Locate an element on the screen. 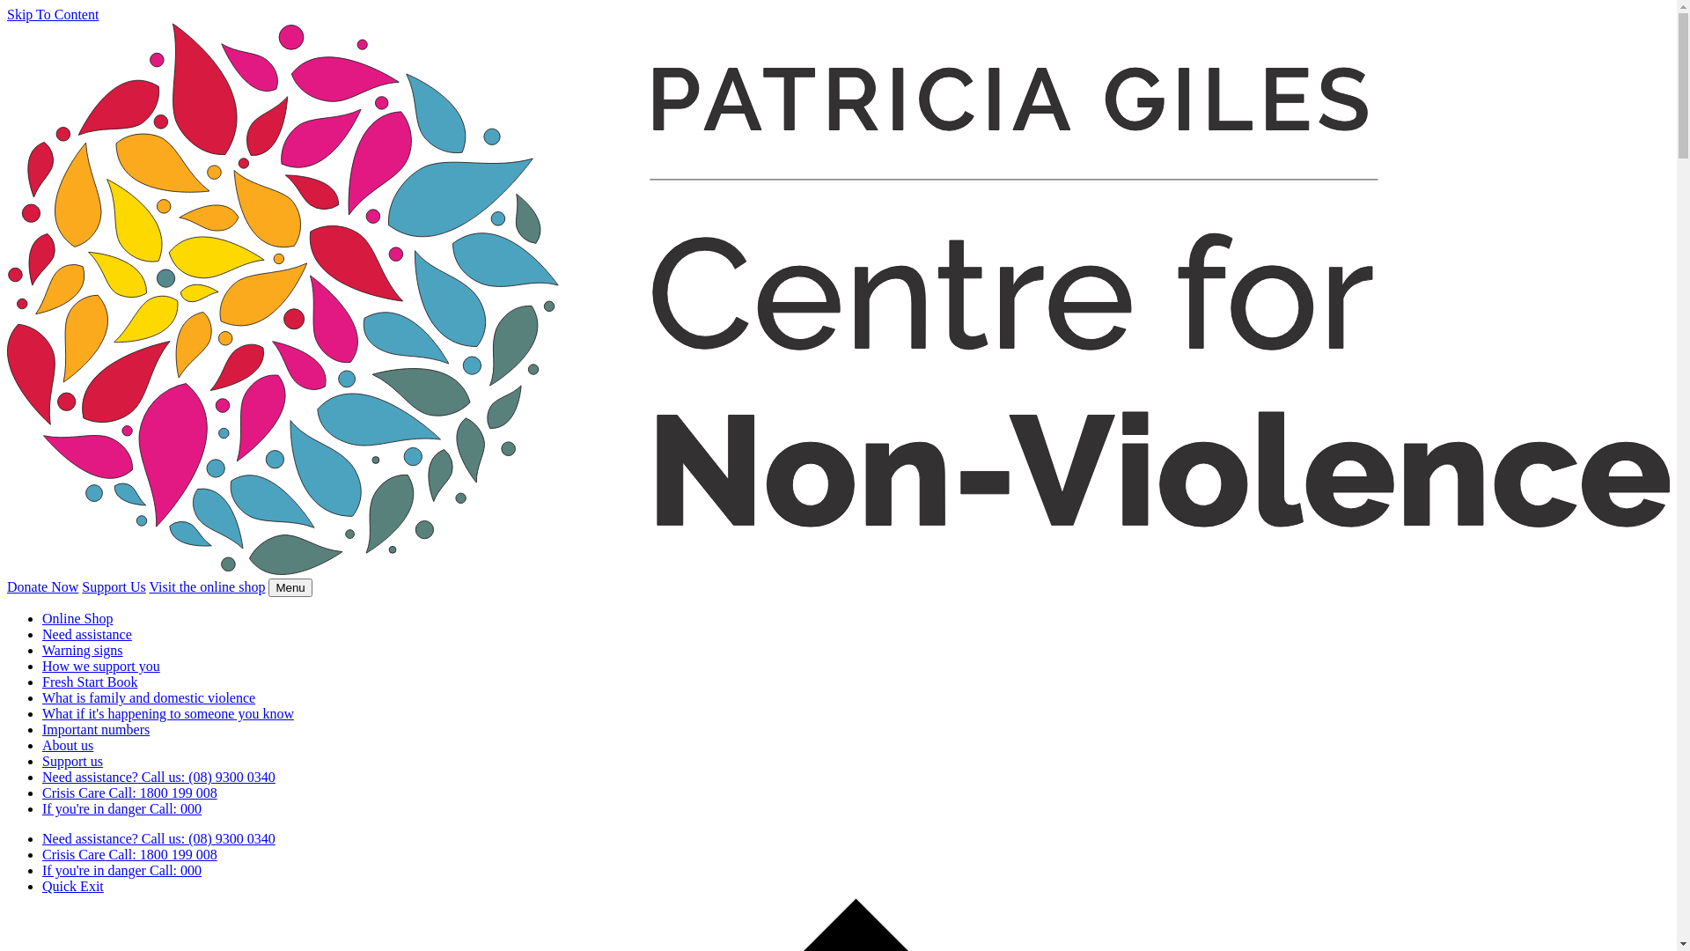 Image resolution: width=1690 pixels, height=951 pixels. If you're in danger Call: 000 is located at coordinates (121, 870).